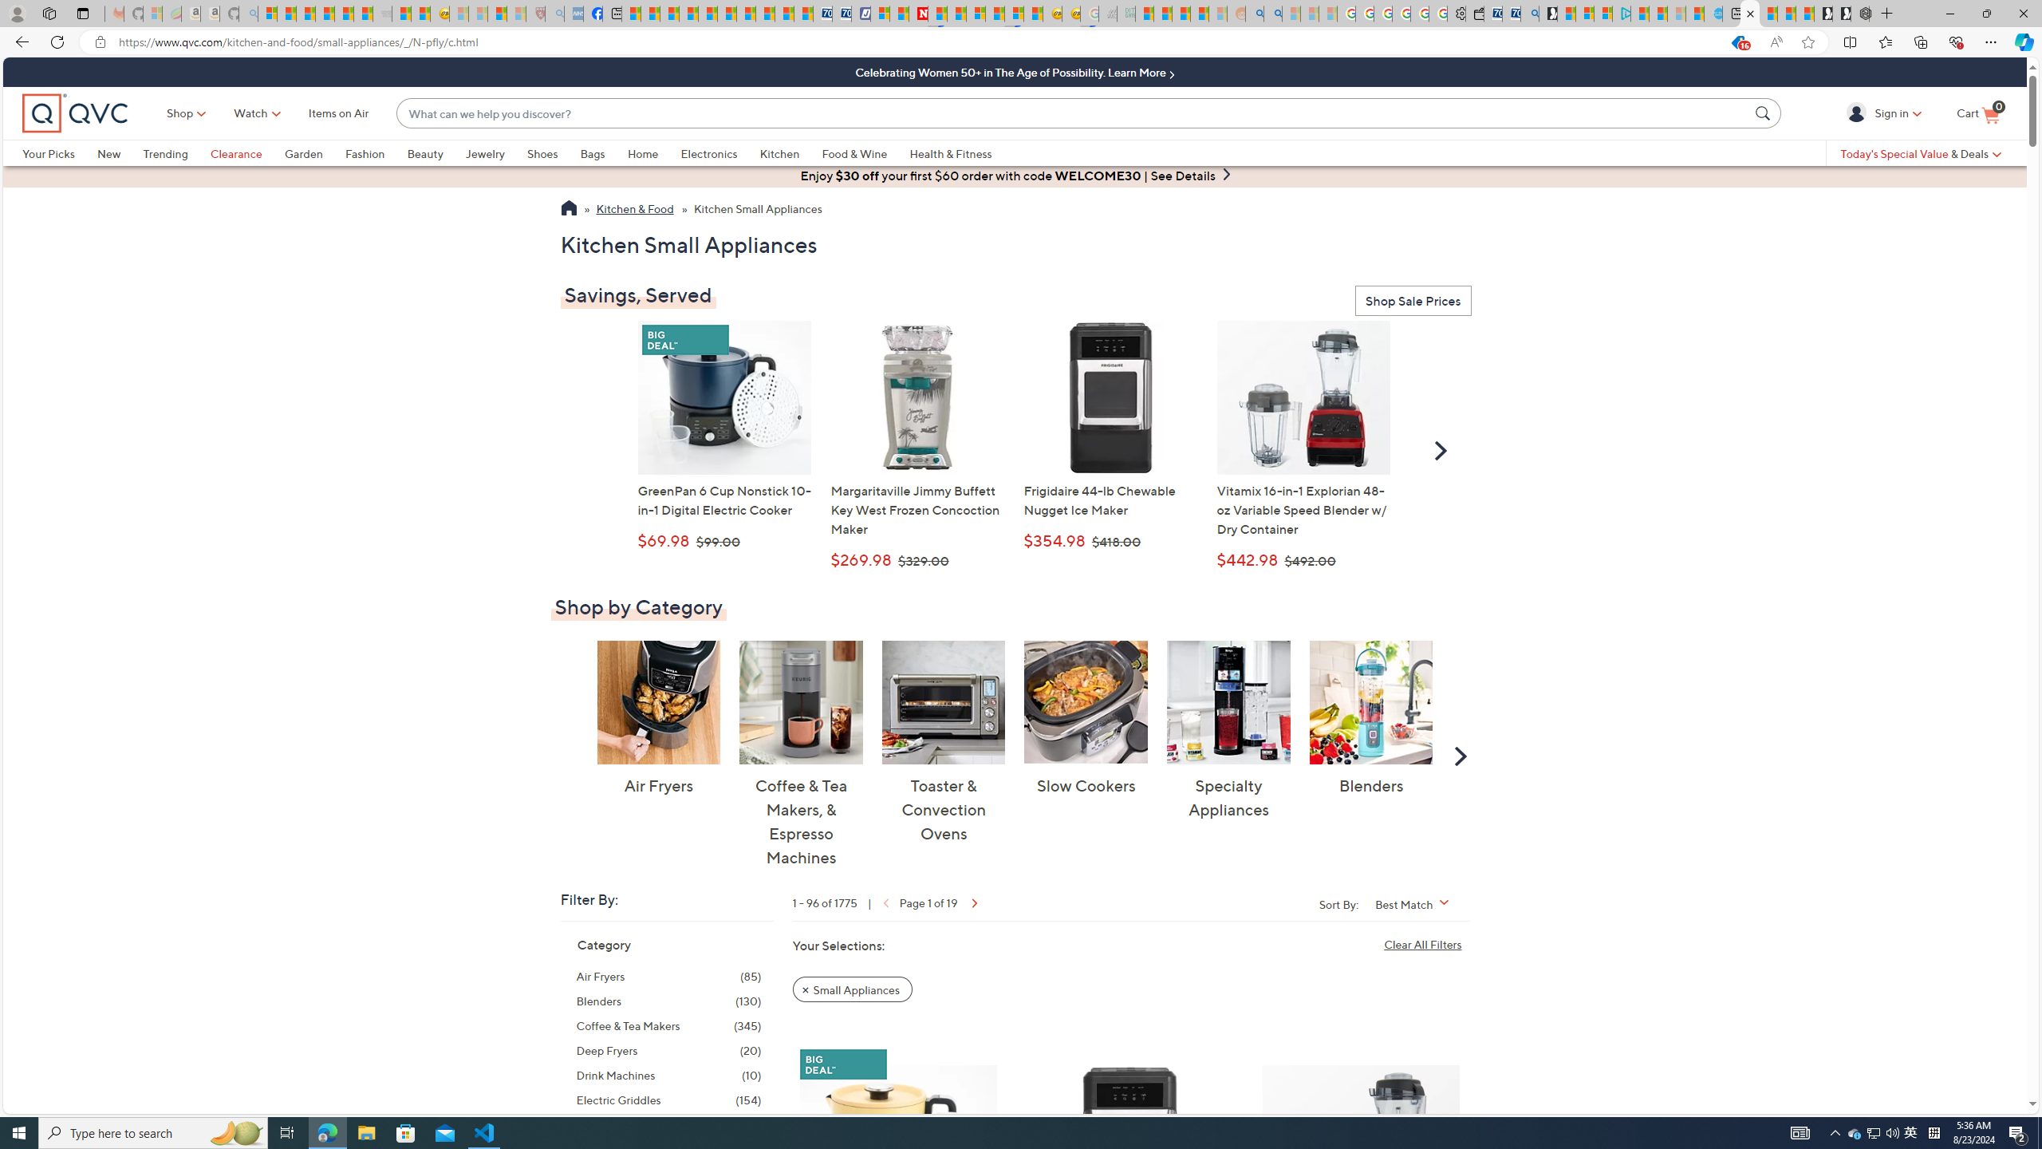 The width and height of the screenshot is (2042, 1149). Describe the element at coordinates (780, 153) in the screenshot. I see `Kitchen` at that location.